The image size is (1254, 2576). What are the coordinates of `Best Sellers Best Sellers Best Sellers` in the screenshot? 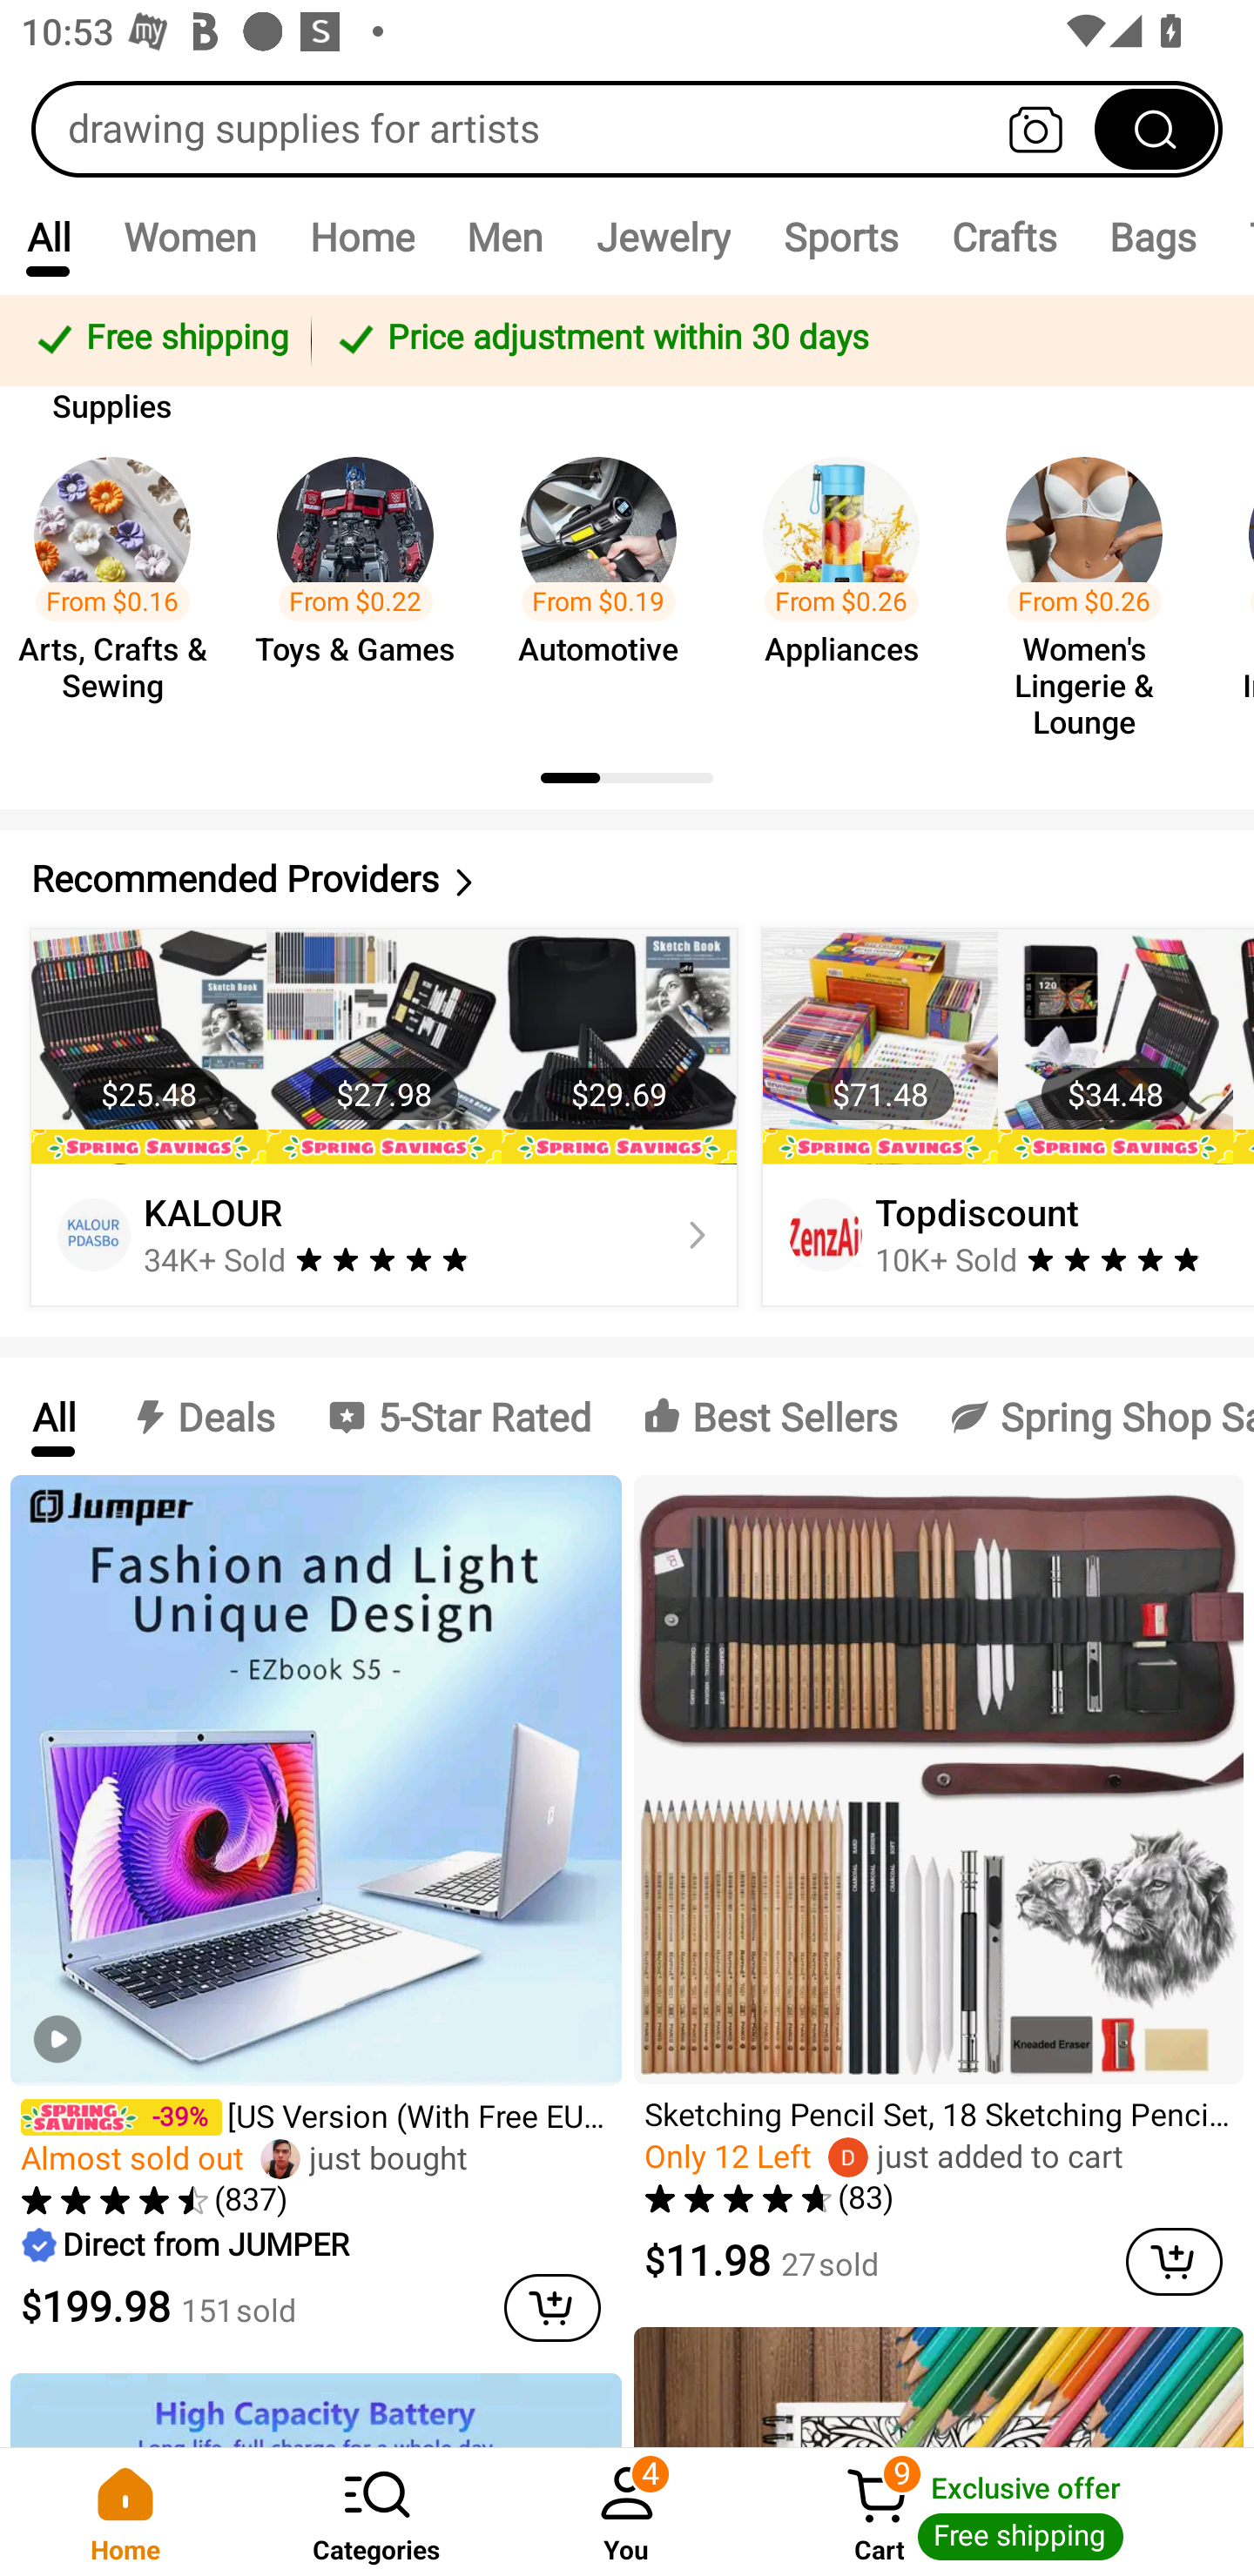 It's located at (770, 1417).